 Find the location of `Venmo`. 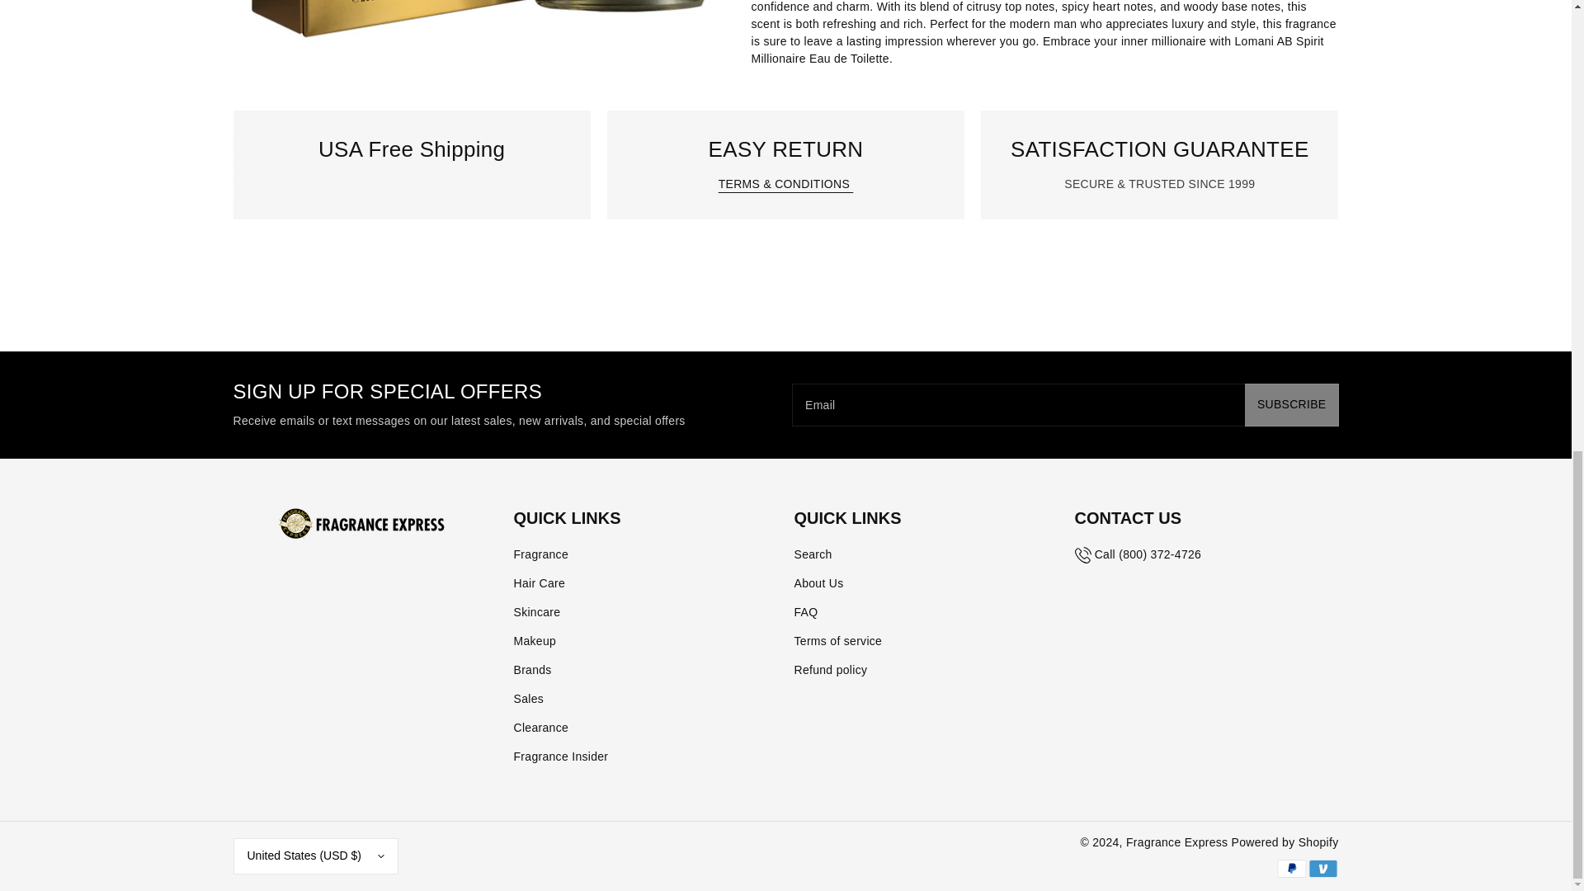

Venmo is located at coordinates (1322, 868).